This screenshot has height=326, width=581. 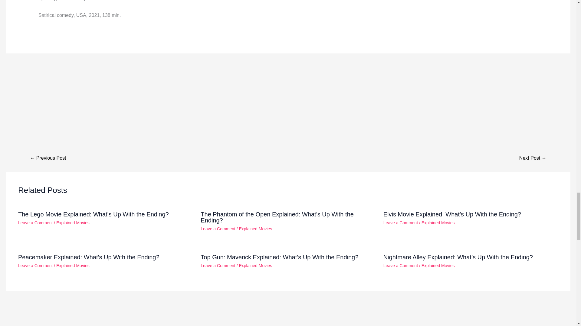 I want to click on Leave a Comment, so click(x=218, y=265).